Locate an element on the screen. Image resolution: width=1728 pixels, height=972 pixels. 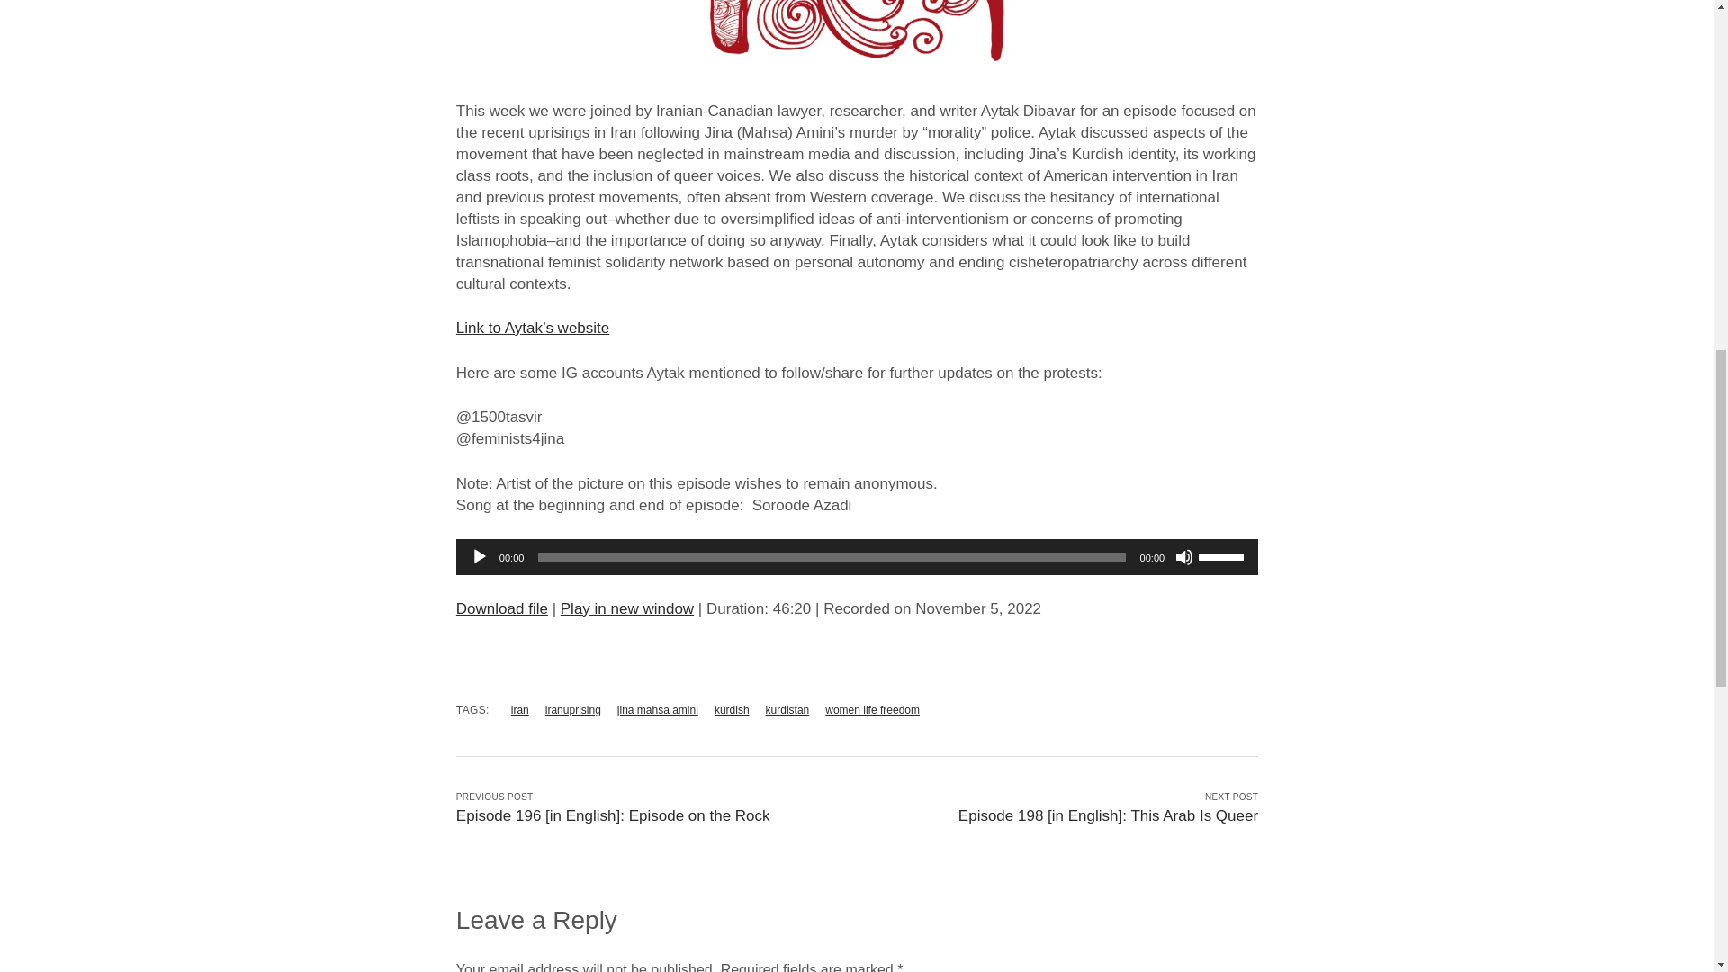
jina mahsa amini is located at coordinates (657, 709).